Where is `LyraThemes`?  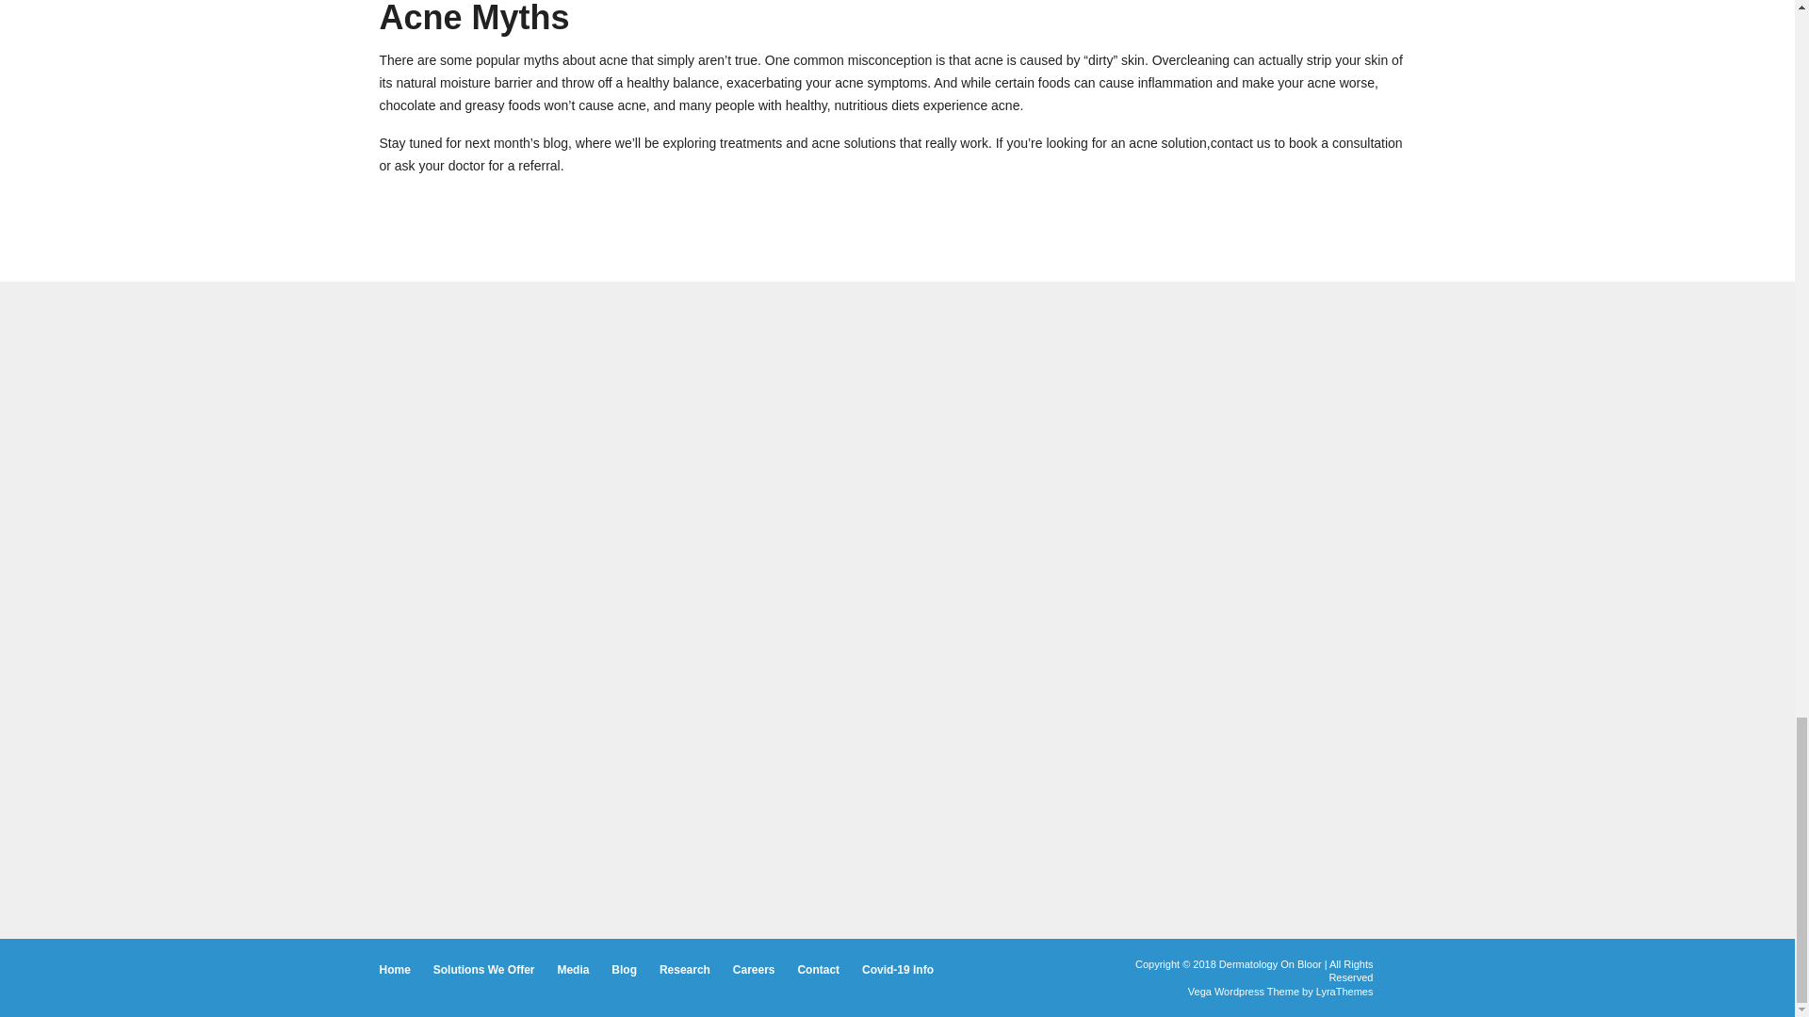 LyraThemes is located at coordinates (1345, 991).